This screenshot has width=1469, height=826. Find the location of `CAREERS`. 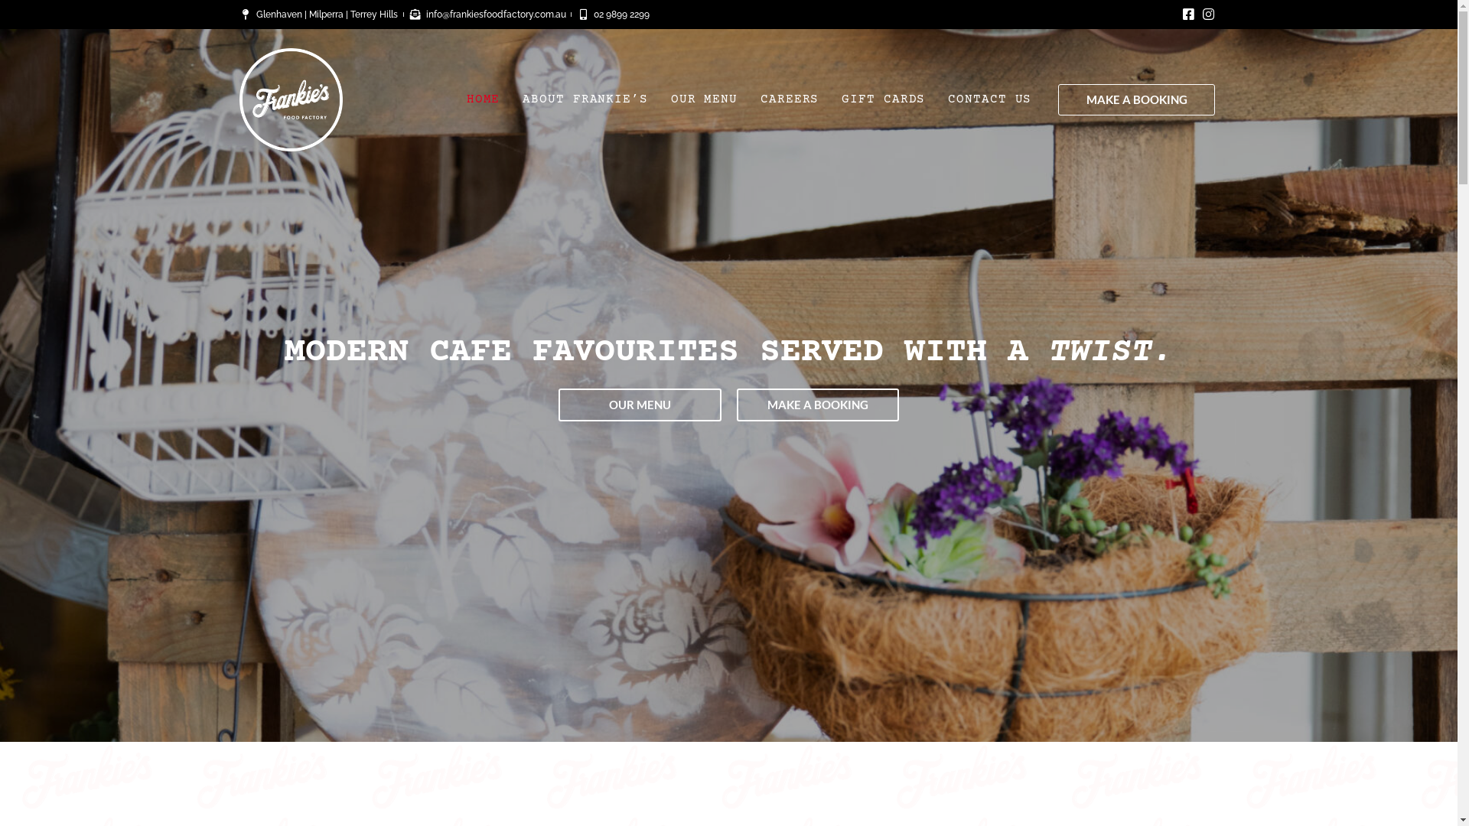

CAREERS is located at coordinates (790, 99).